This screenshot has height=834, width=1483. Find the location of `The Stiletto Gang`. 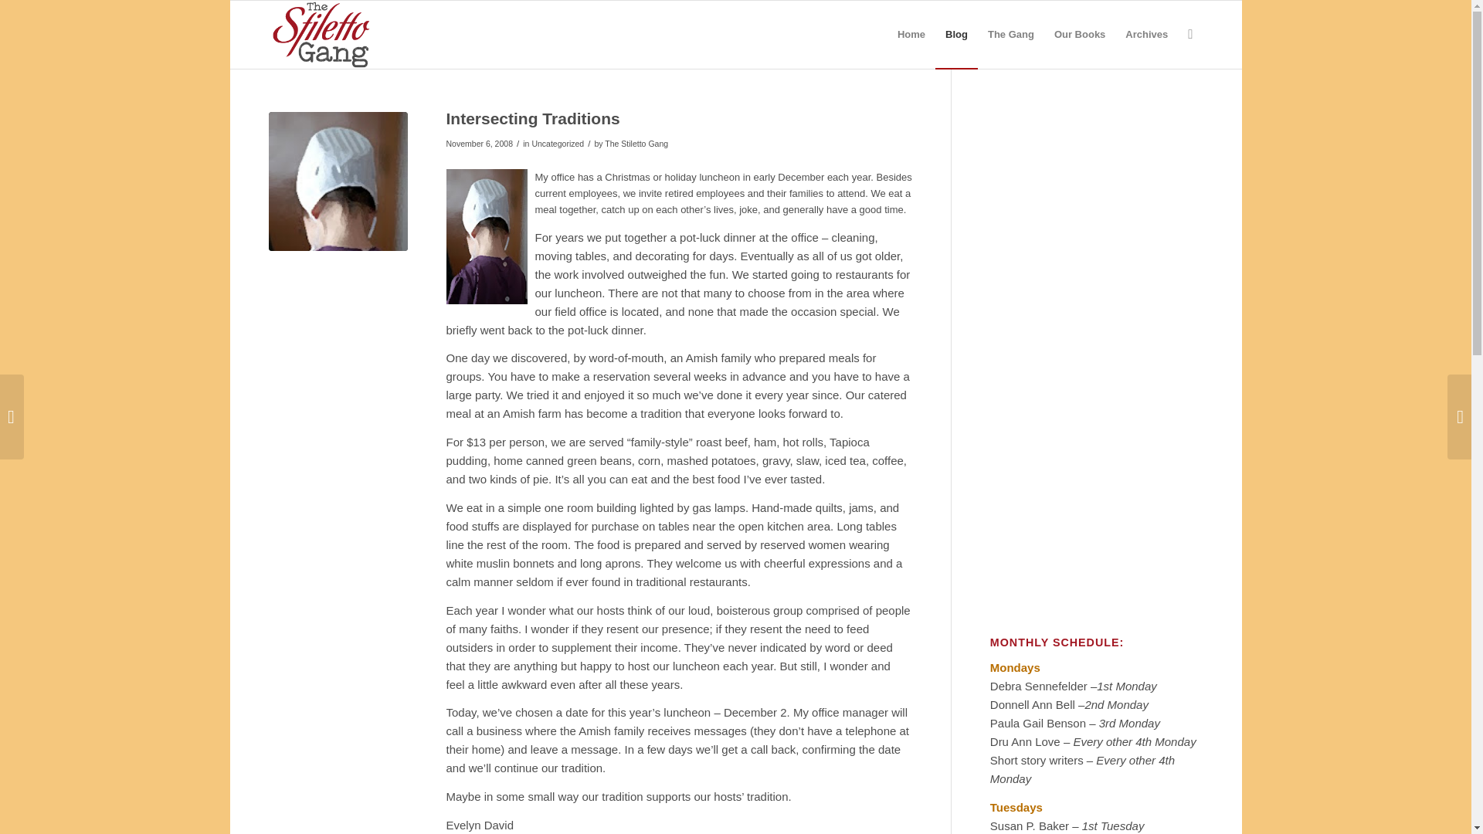

The Stiletto Gang is located at coordinates (636, 144).